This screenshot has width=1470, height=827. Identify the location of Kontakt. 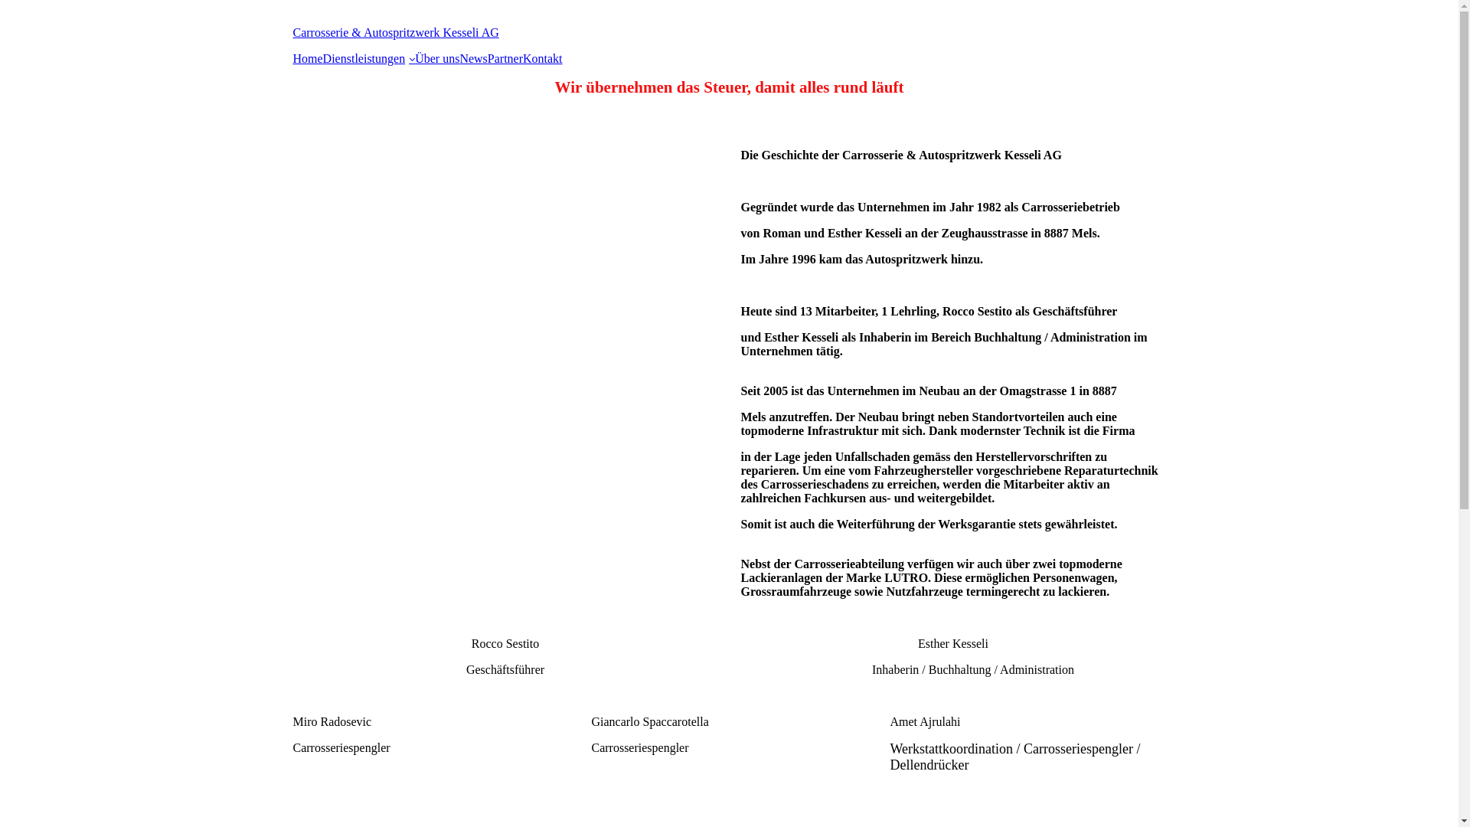
(543, 59).